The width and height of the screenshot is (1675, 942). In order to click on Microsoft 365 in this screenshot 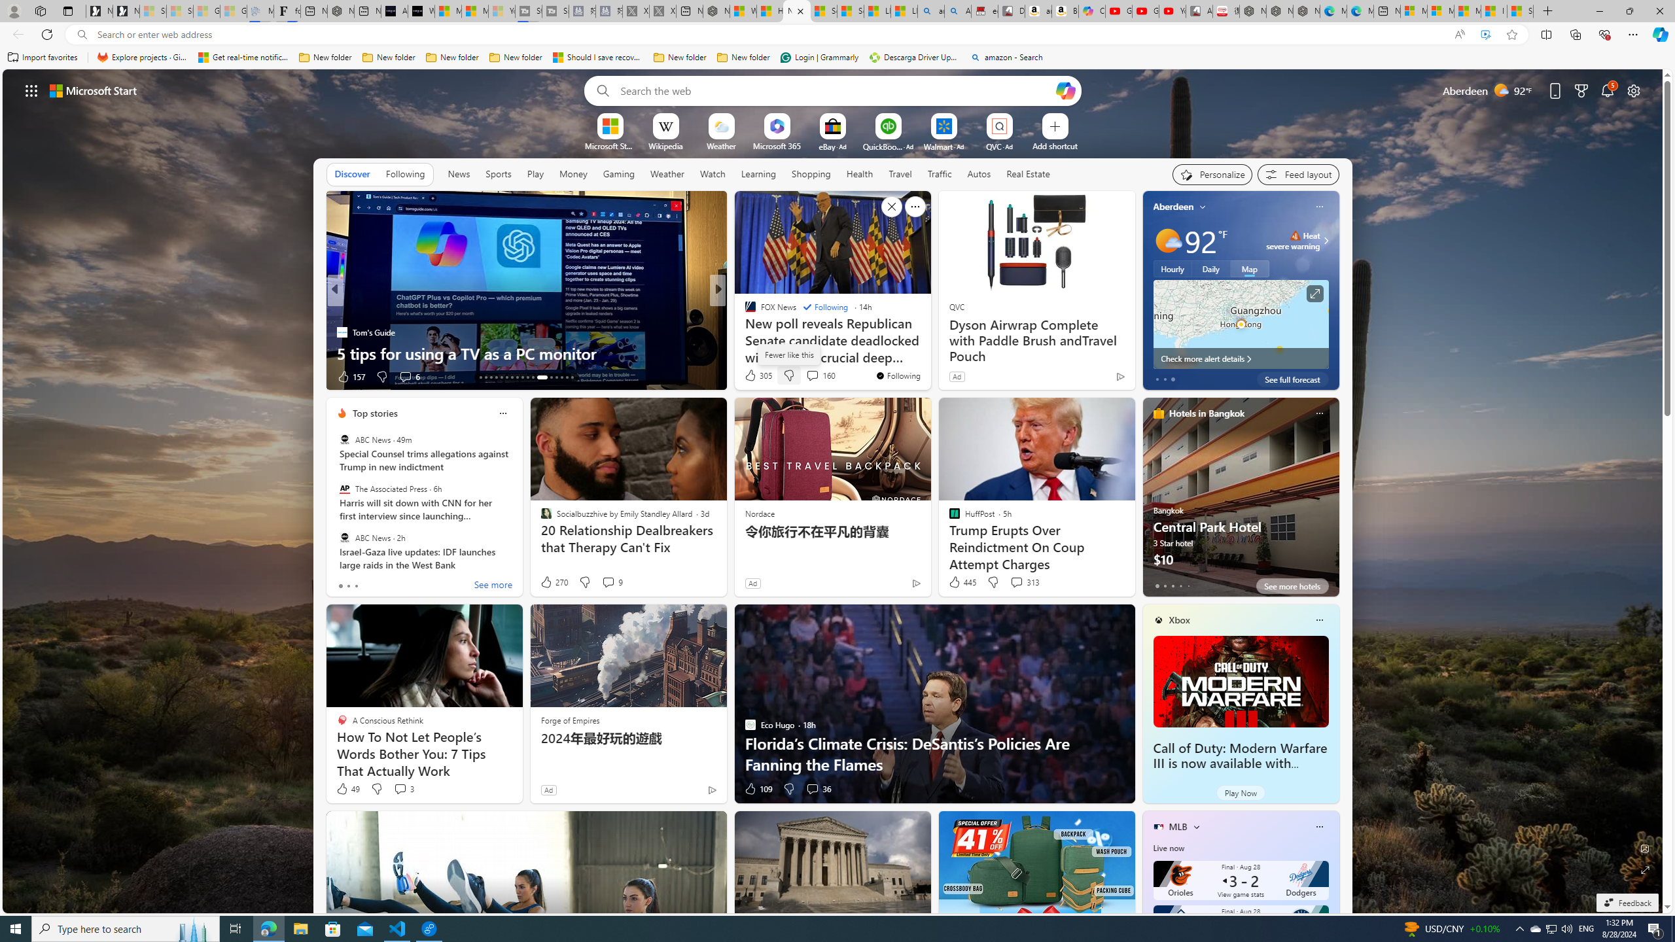, I will do `click(777, 145)`.